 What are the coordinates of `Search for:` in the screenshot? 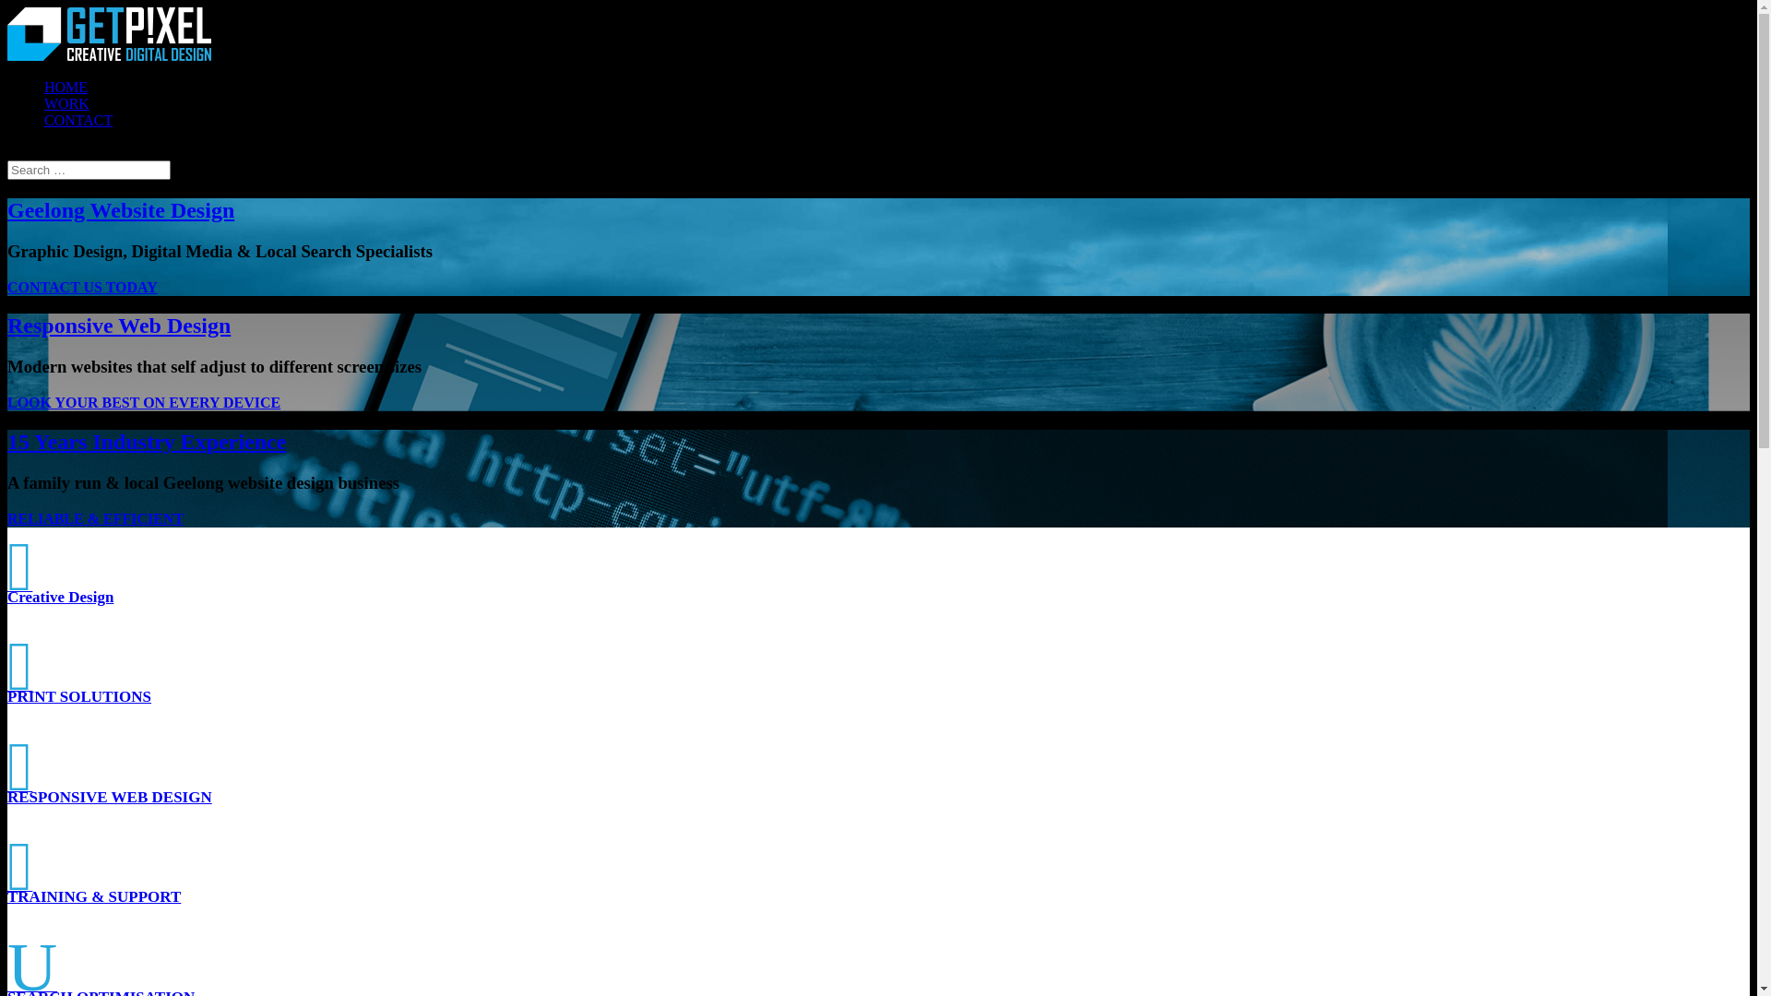 It's located at (89, 170).